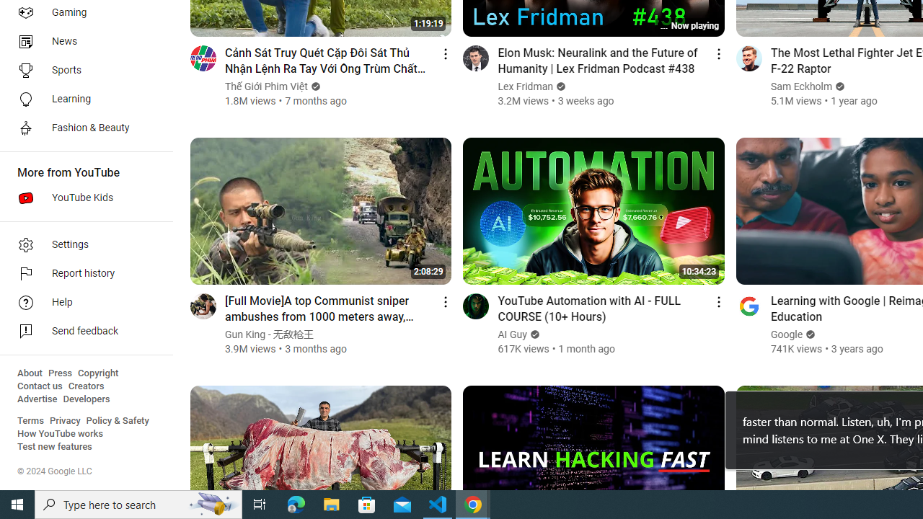  What do you see at coordinates (801, 86) in the screenshot?
I see `Sam Eckholm` at bounding box center [801, 86].